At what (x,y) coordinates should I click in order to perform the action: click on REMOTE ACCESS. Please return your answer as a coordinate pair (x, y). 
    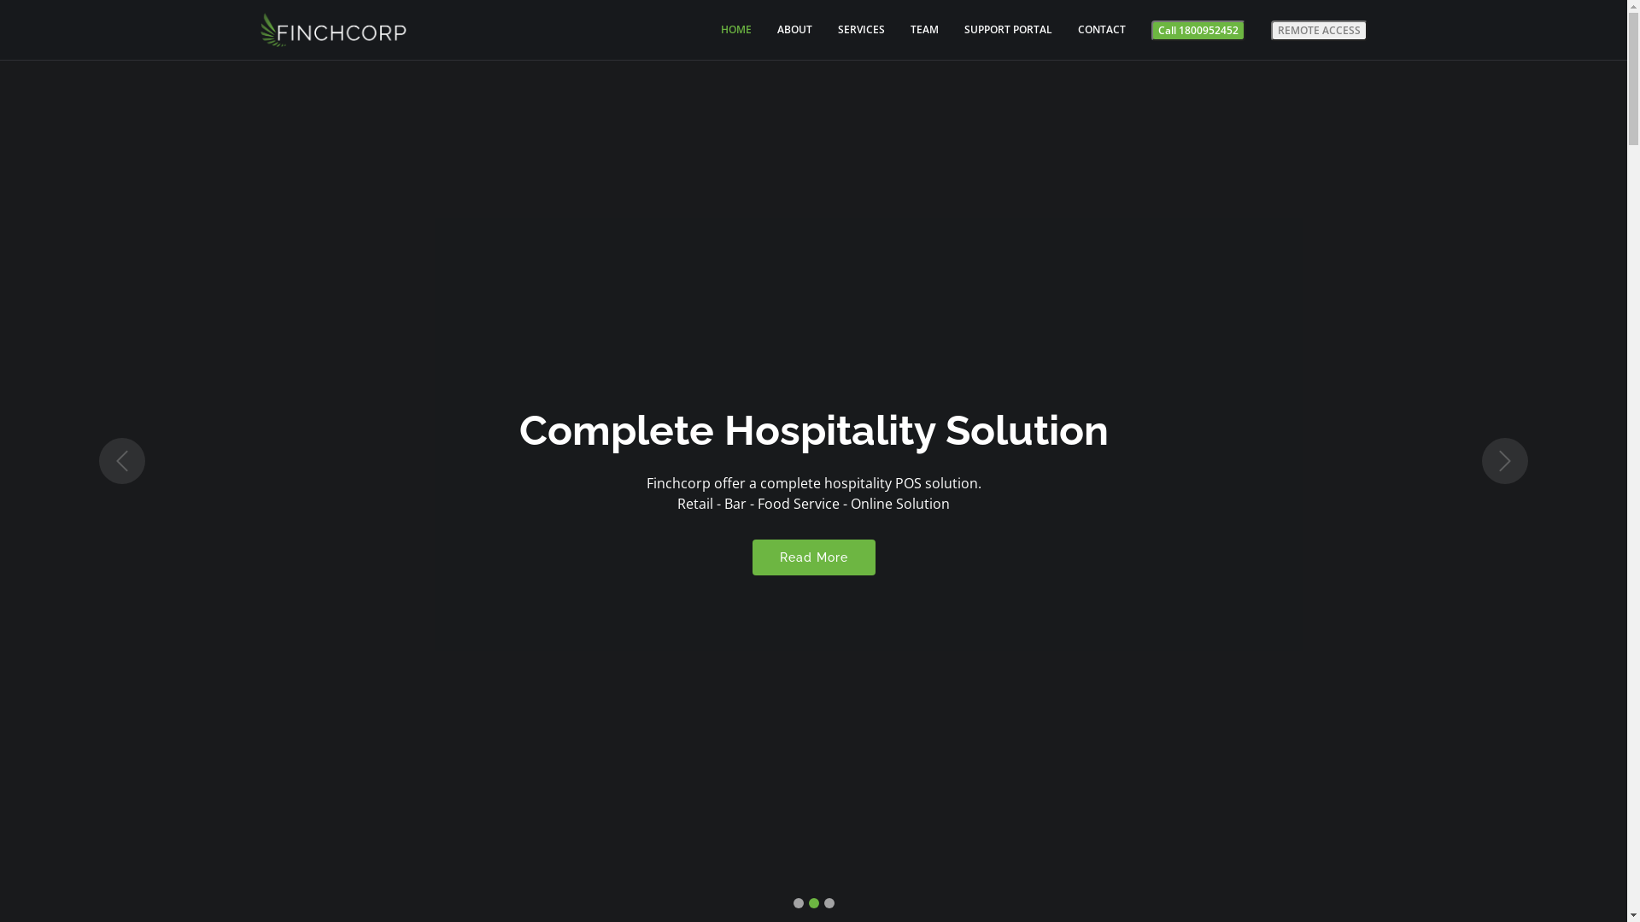
    Looking at the image, I should click on (1319, 31).